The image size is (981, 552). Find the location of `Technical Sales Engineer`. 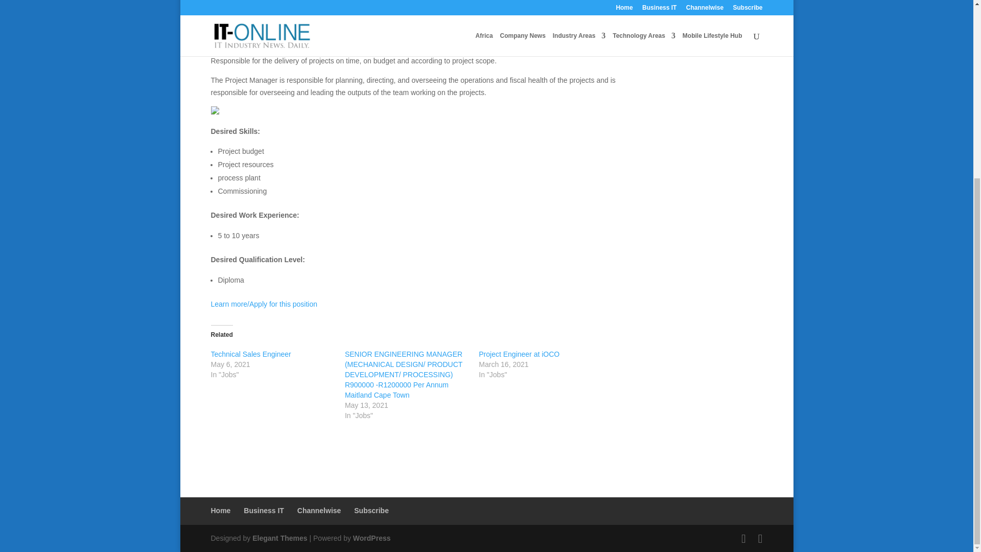

Technical Sales Engineer is located at coordinates (250, 354).